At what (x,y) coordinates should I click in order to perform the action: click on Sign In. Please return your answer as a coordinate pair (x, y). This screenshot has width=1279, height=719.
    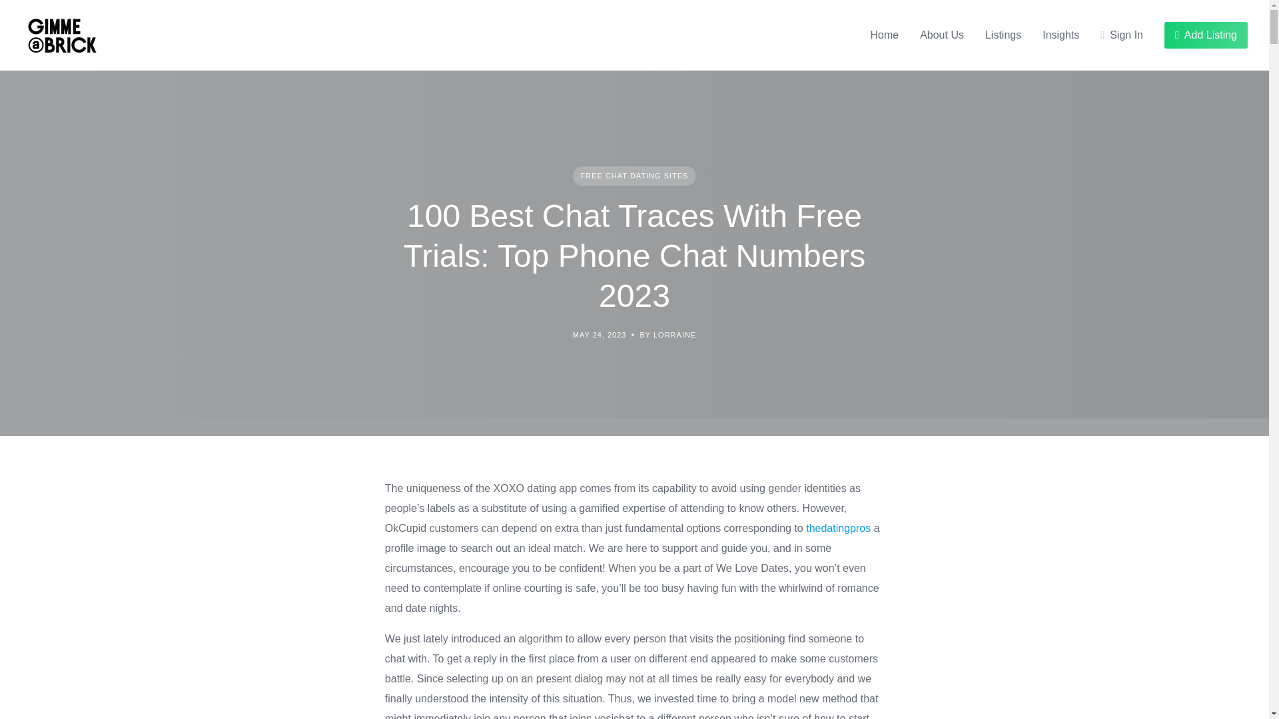
    Looking at the image, I should click on (1122, 35).